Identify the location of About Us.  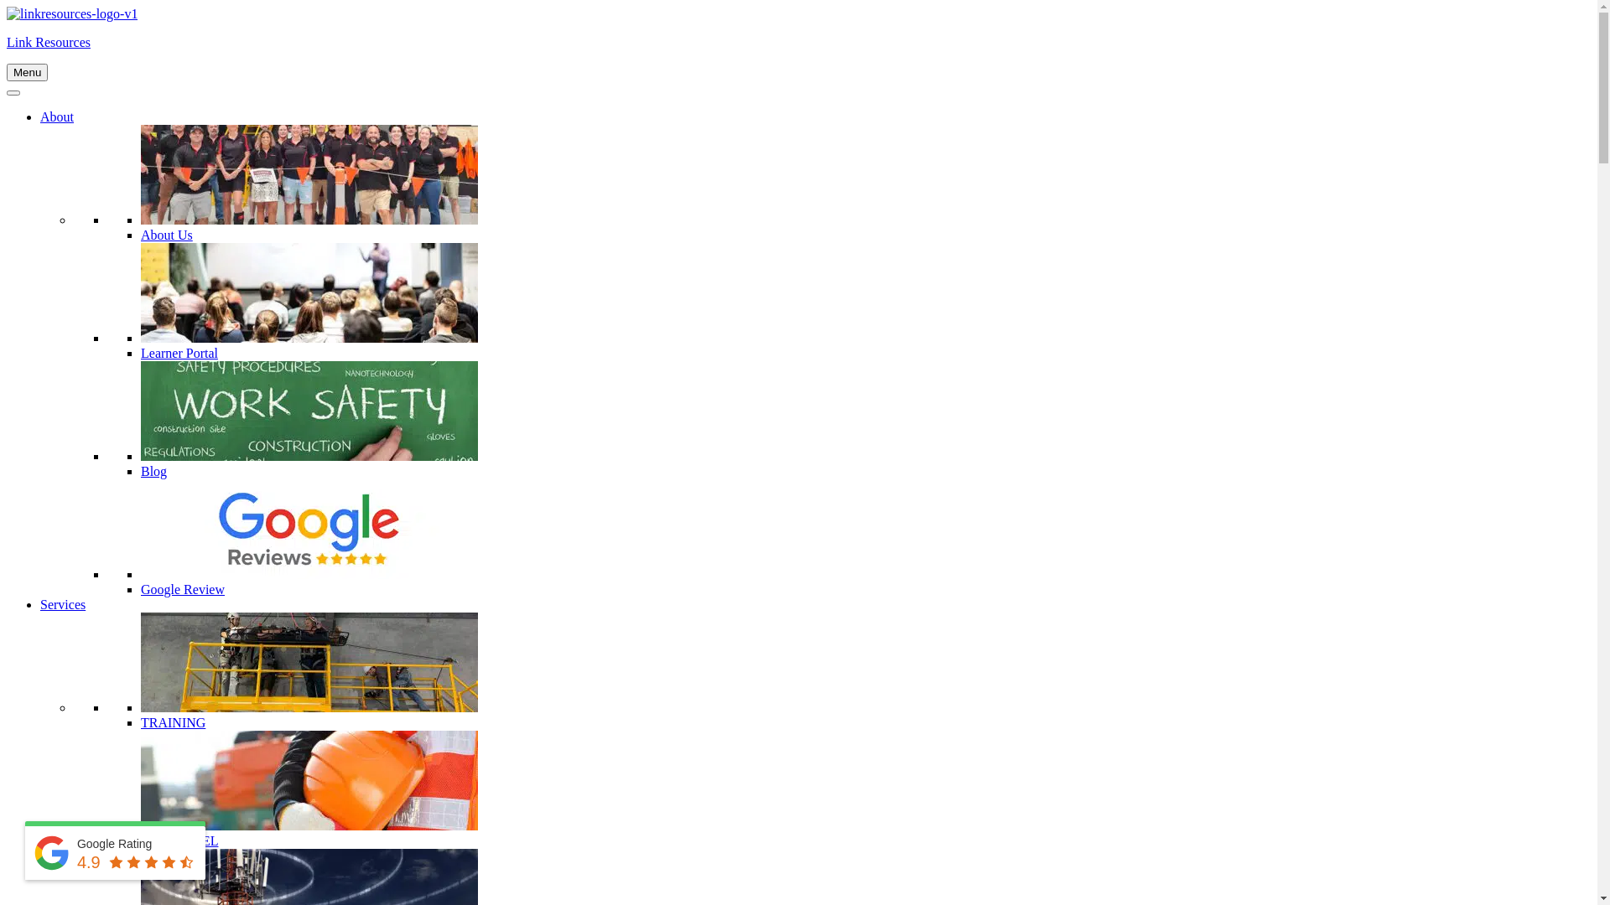
(167, 235).